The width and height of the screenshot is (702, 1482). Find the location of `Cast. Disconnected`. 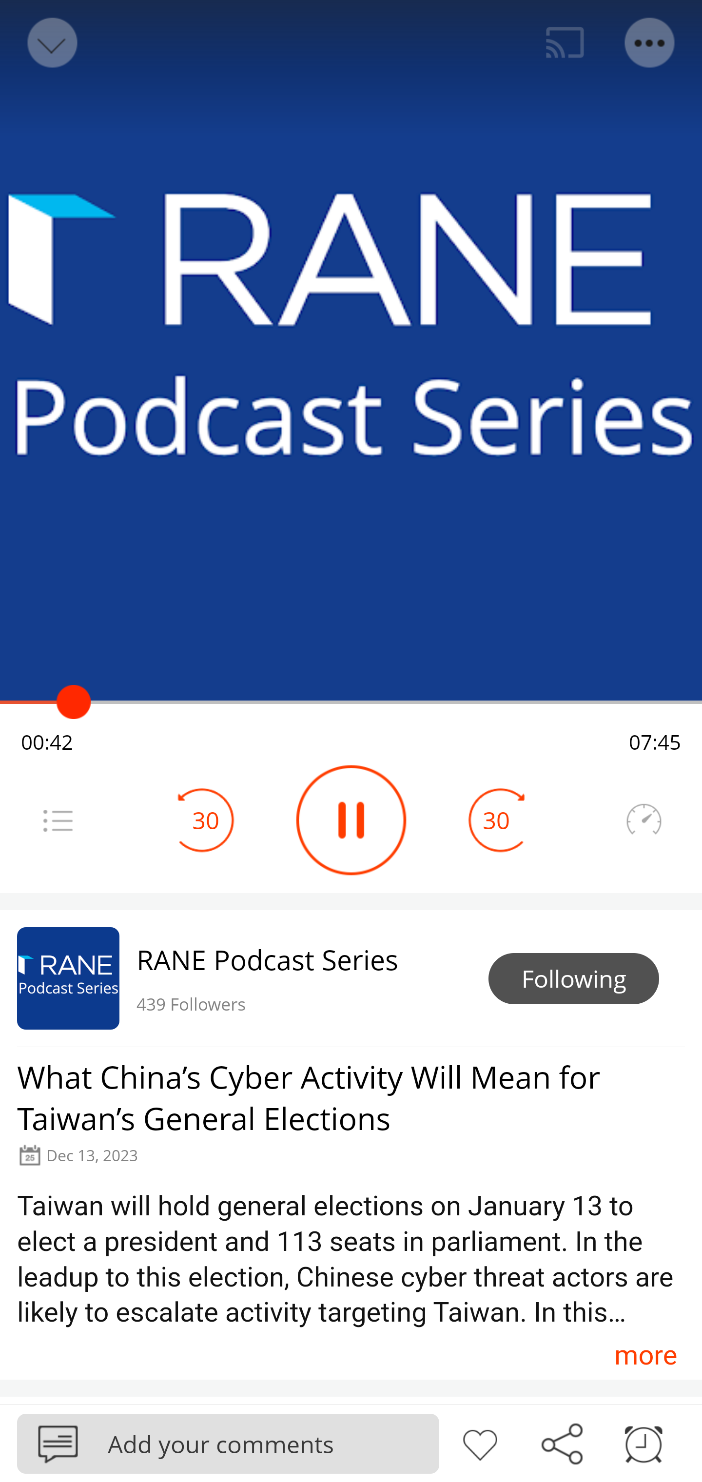

Cast. Disconnected is located at coordinates (565, 43).